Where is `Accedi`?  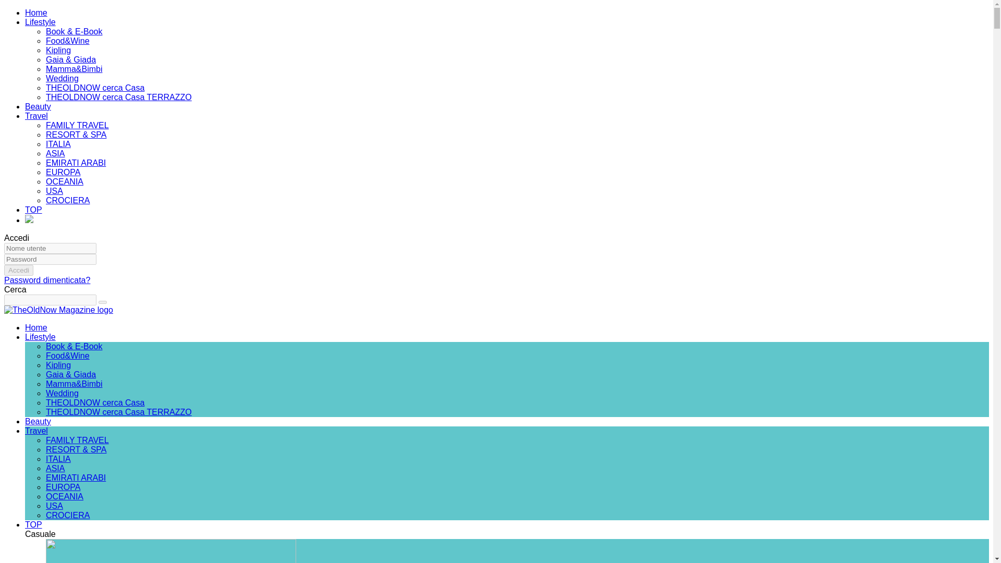 Accedi is located at coordinates (18, 270).